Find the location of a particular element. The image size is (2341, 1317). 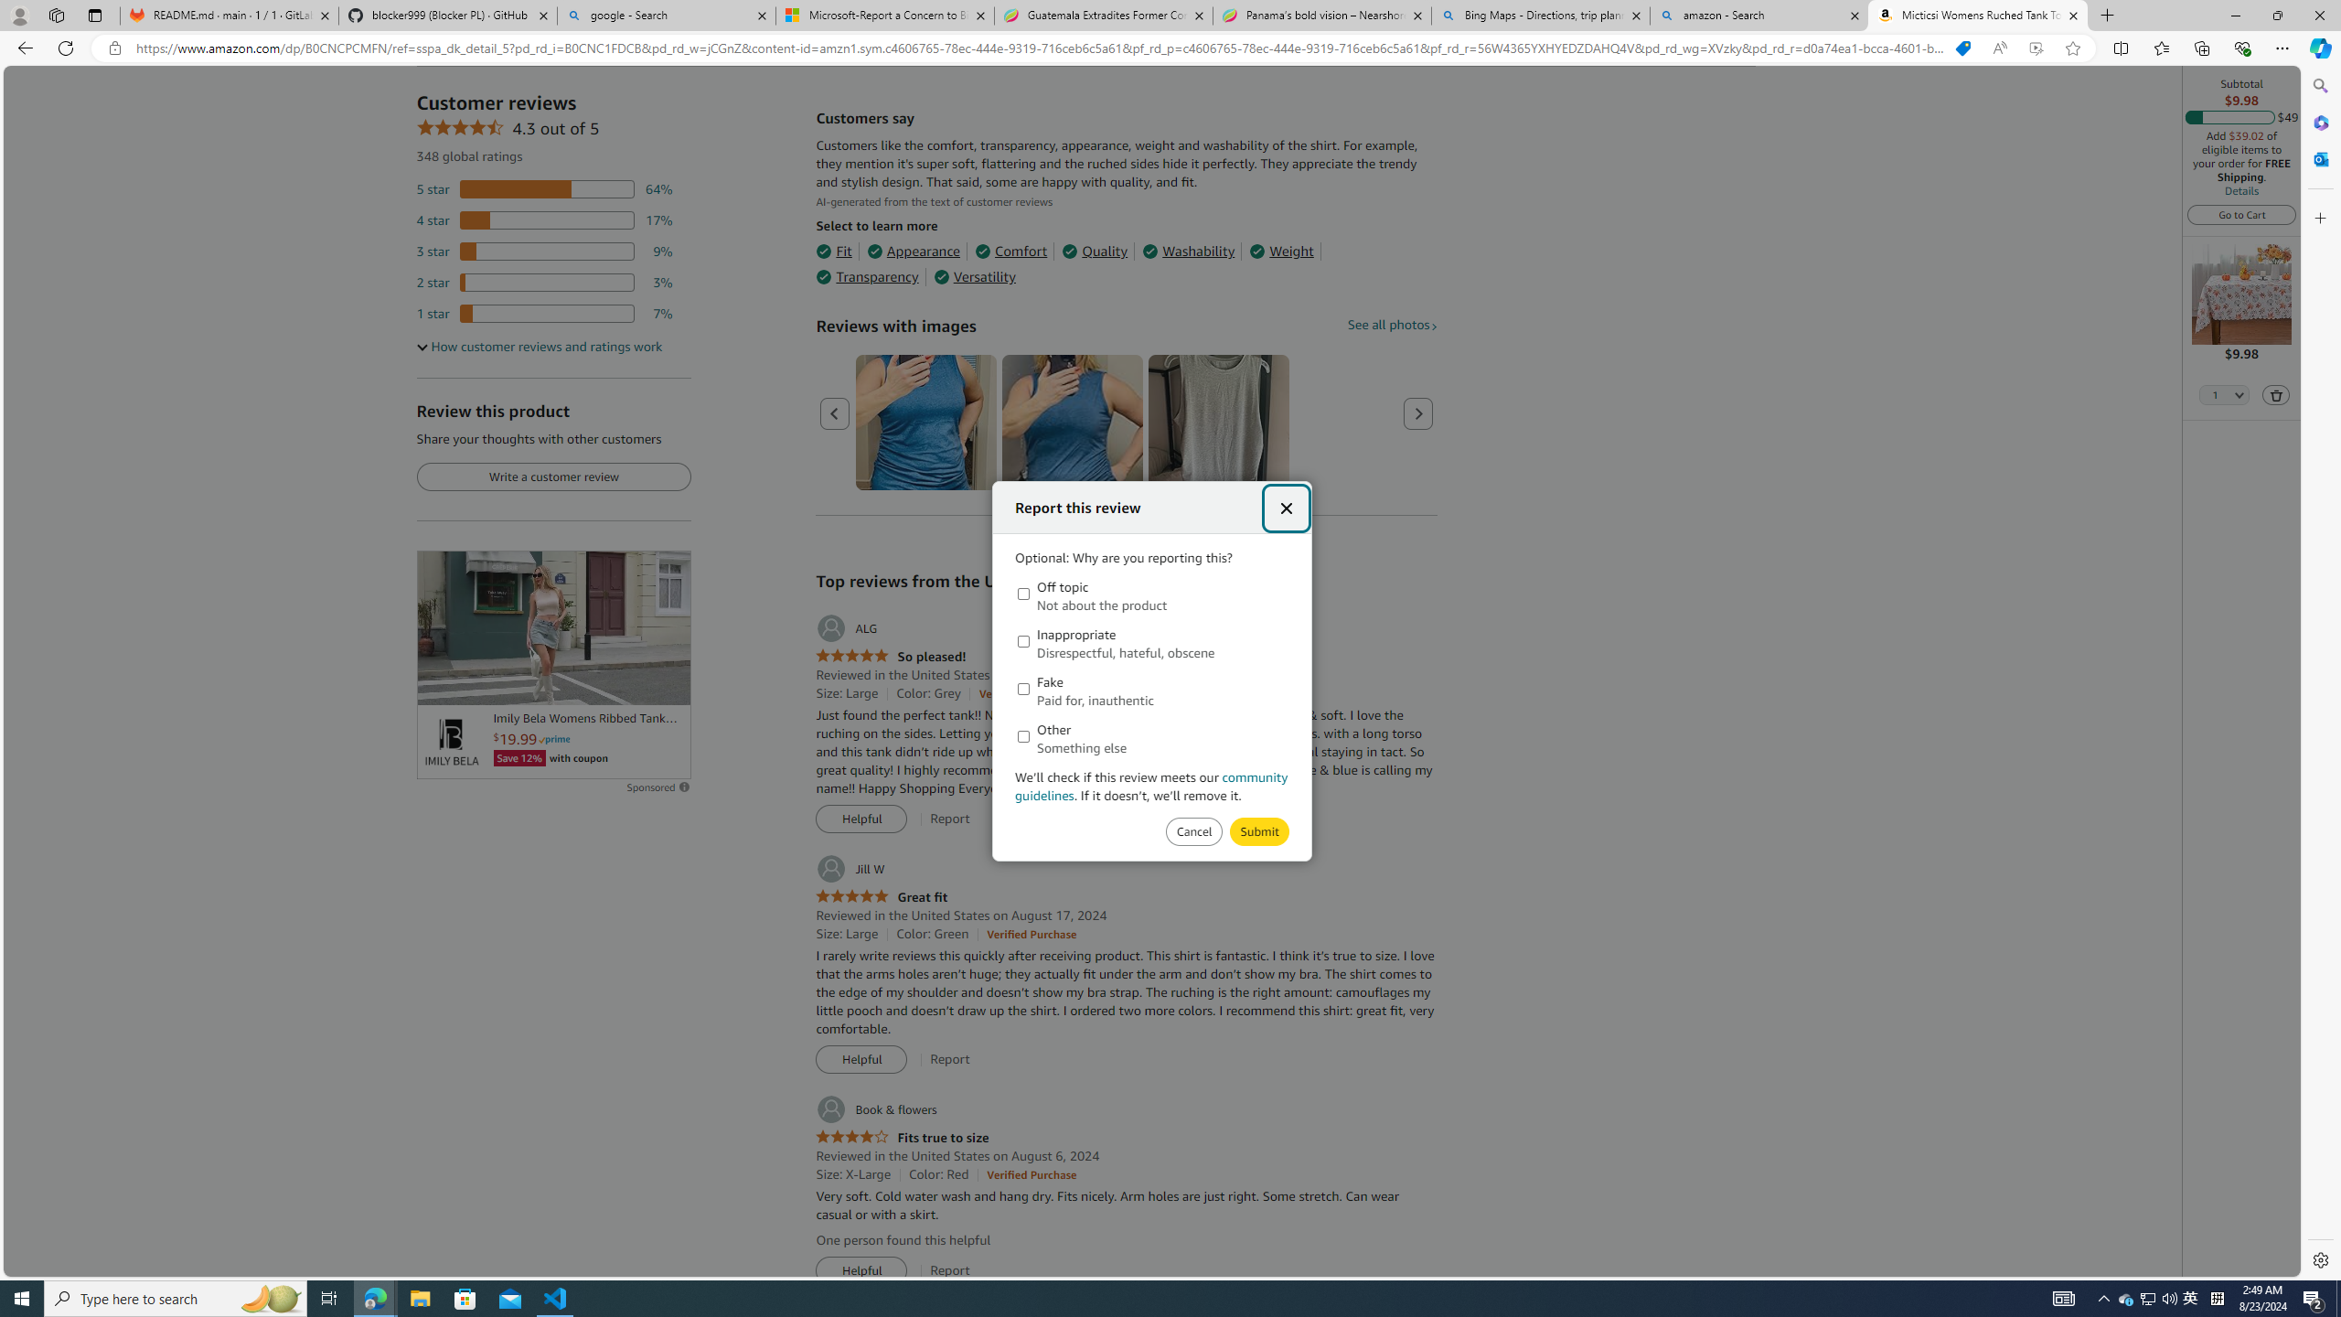

7 percent of reviews have 1 stars is located at coordinates (545, 314).